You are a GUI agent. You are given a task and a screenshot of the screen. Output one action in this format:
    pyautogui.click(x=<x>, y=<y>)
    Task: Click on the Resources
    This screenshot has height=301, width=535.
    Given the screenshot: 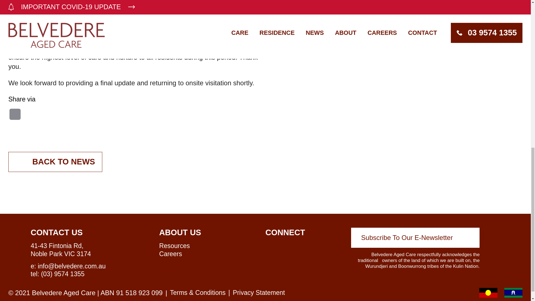 What is the action you would take?
    pyautogui.click(x=174, y=246)
    